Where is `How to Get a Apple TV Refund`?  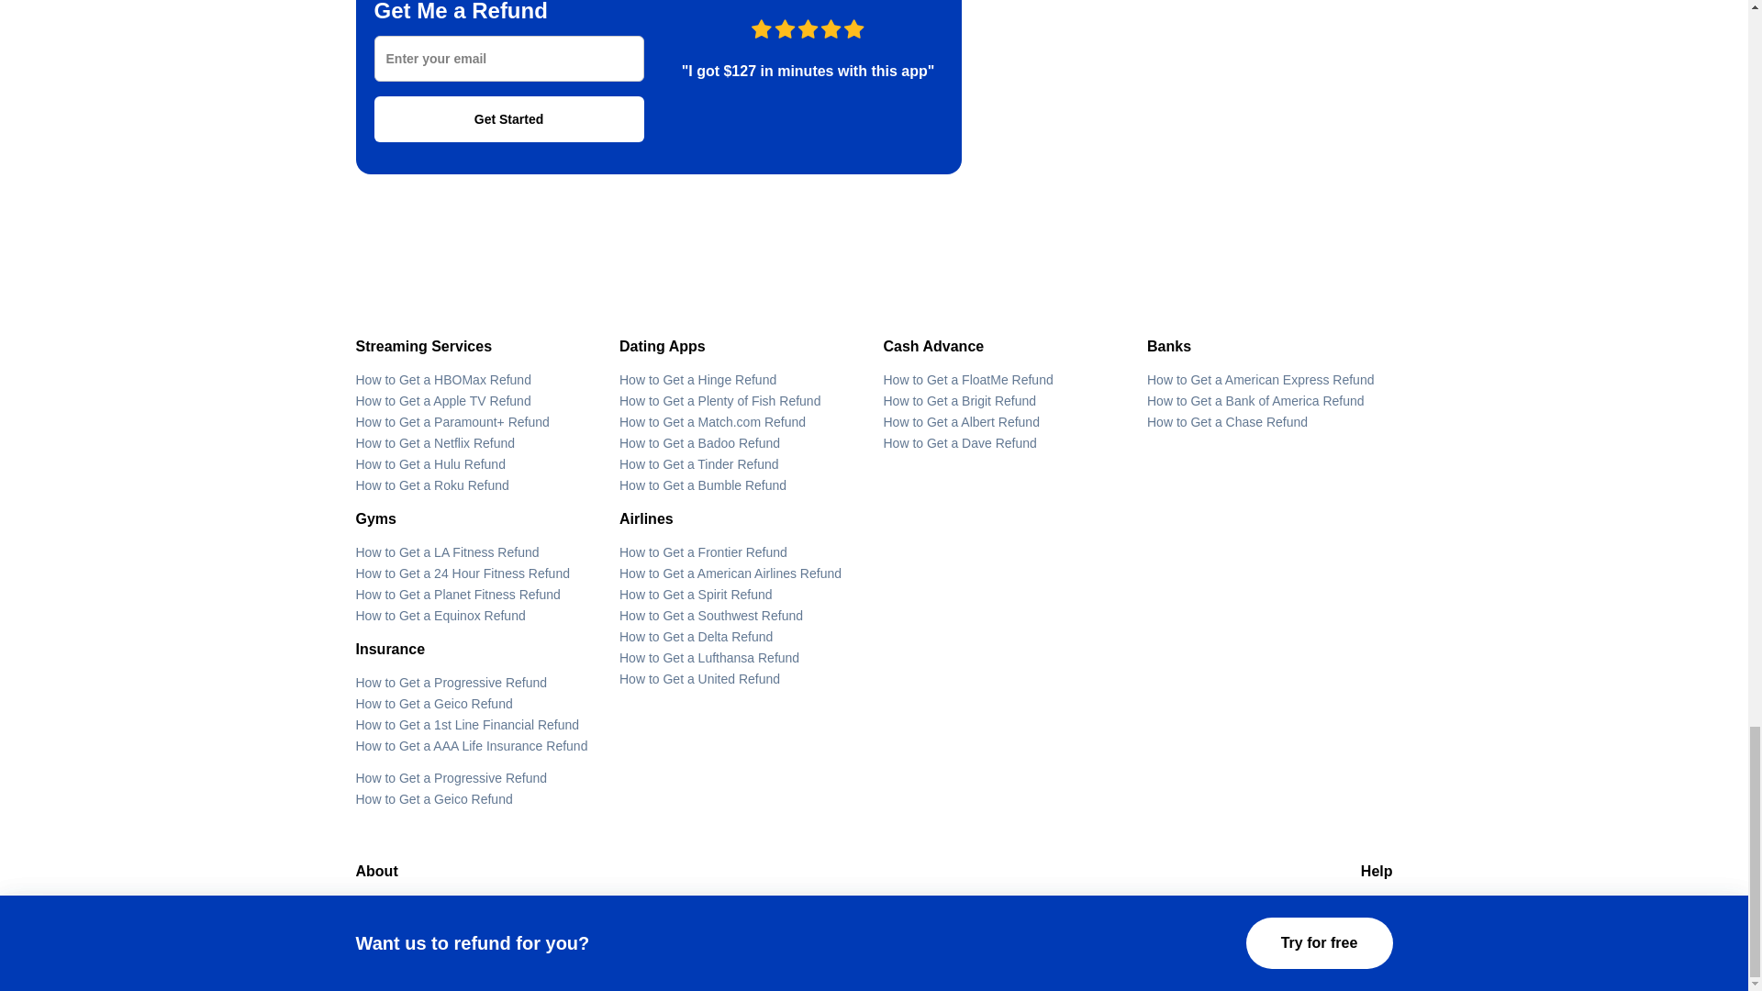 How to Get a Apple TV Refund is located at coordinates (443, 400).